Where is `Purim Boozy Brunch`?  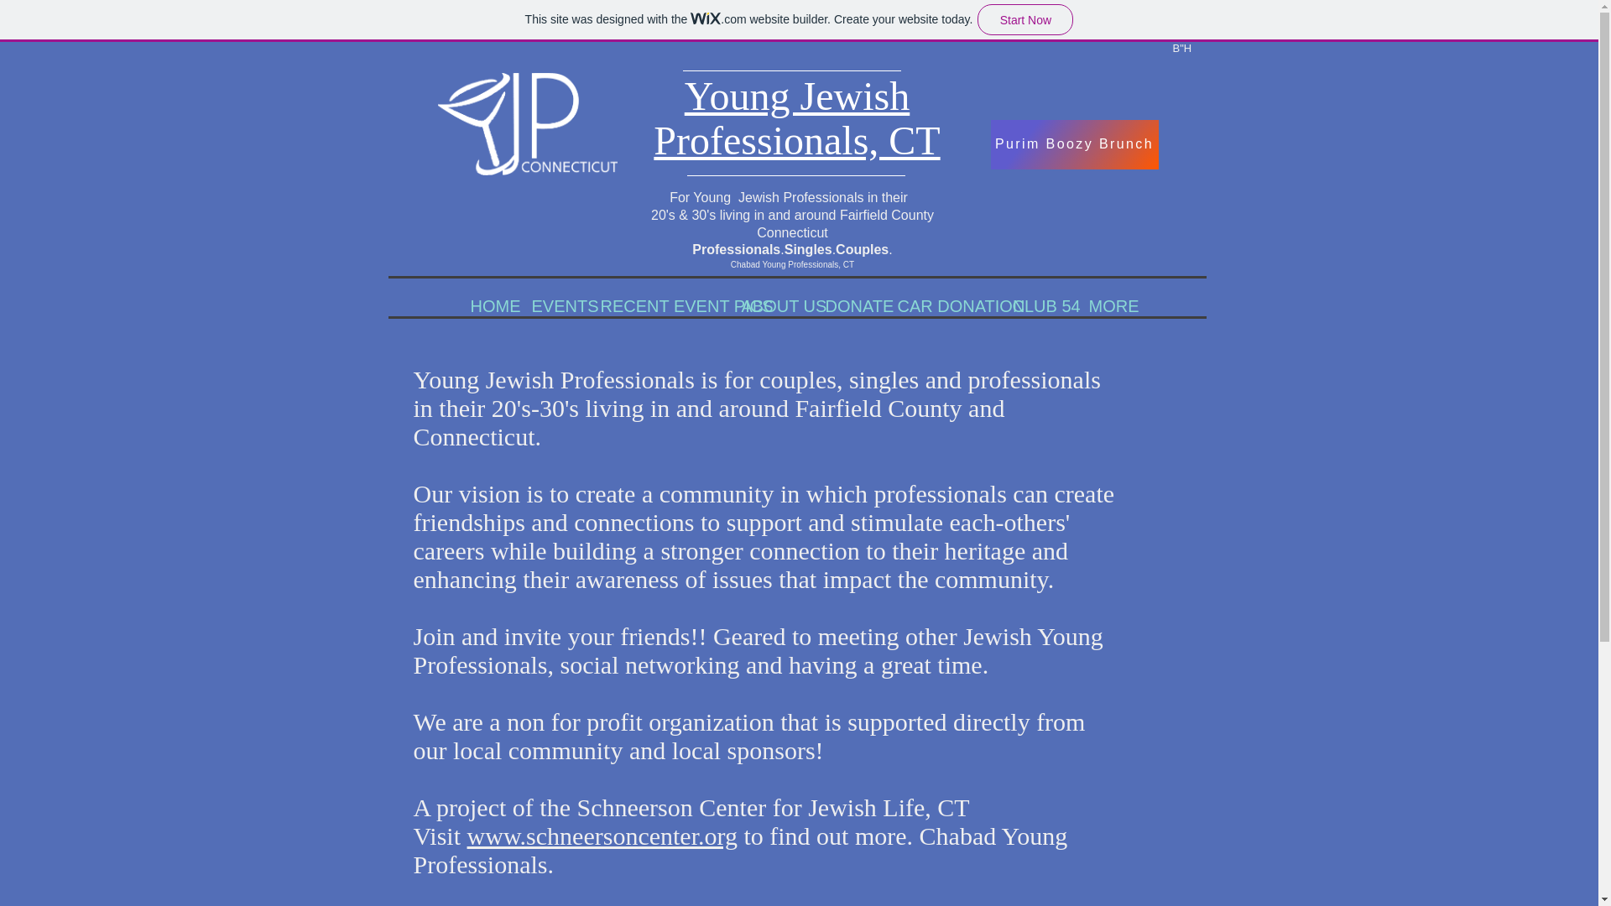 Purim Boozy Brunch is located at coordinates (1074, 144).